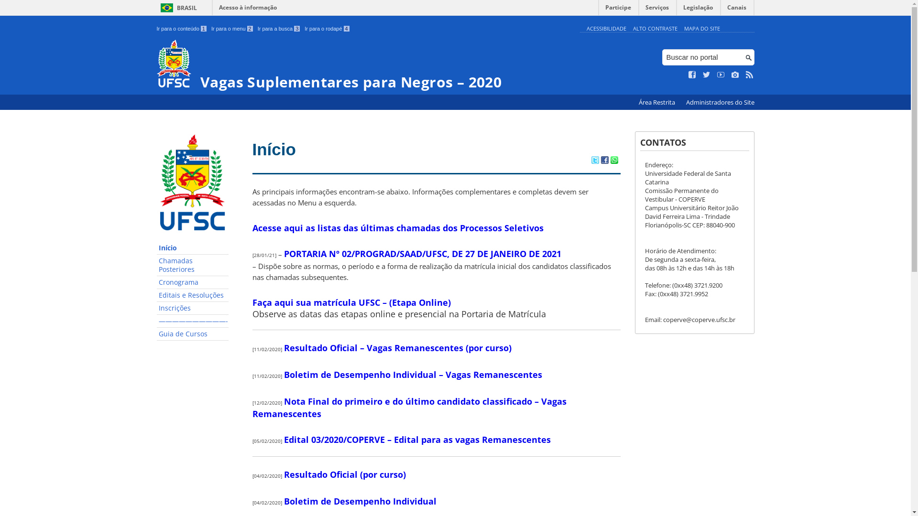  I want to click on ALTO CONTRASTE, so click(655, 29).